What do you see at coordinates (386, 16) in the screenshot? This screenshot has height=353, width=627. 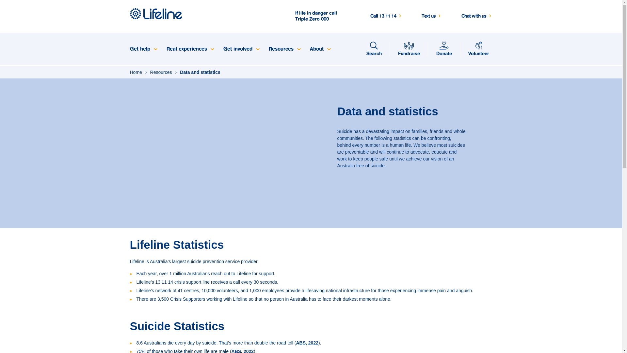 I see `Call 13 11 14` at bounding box center [386, 16].